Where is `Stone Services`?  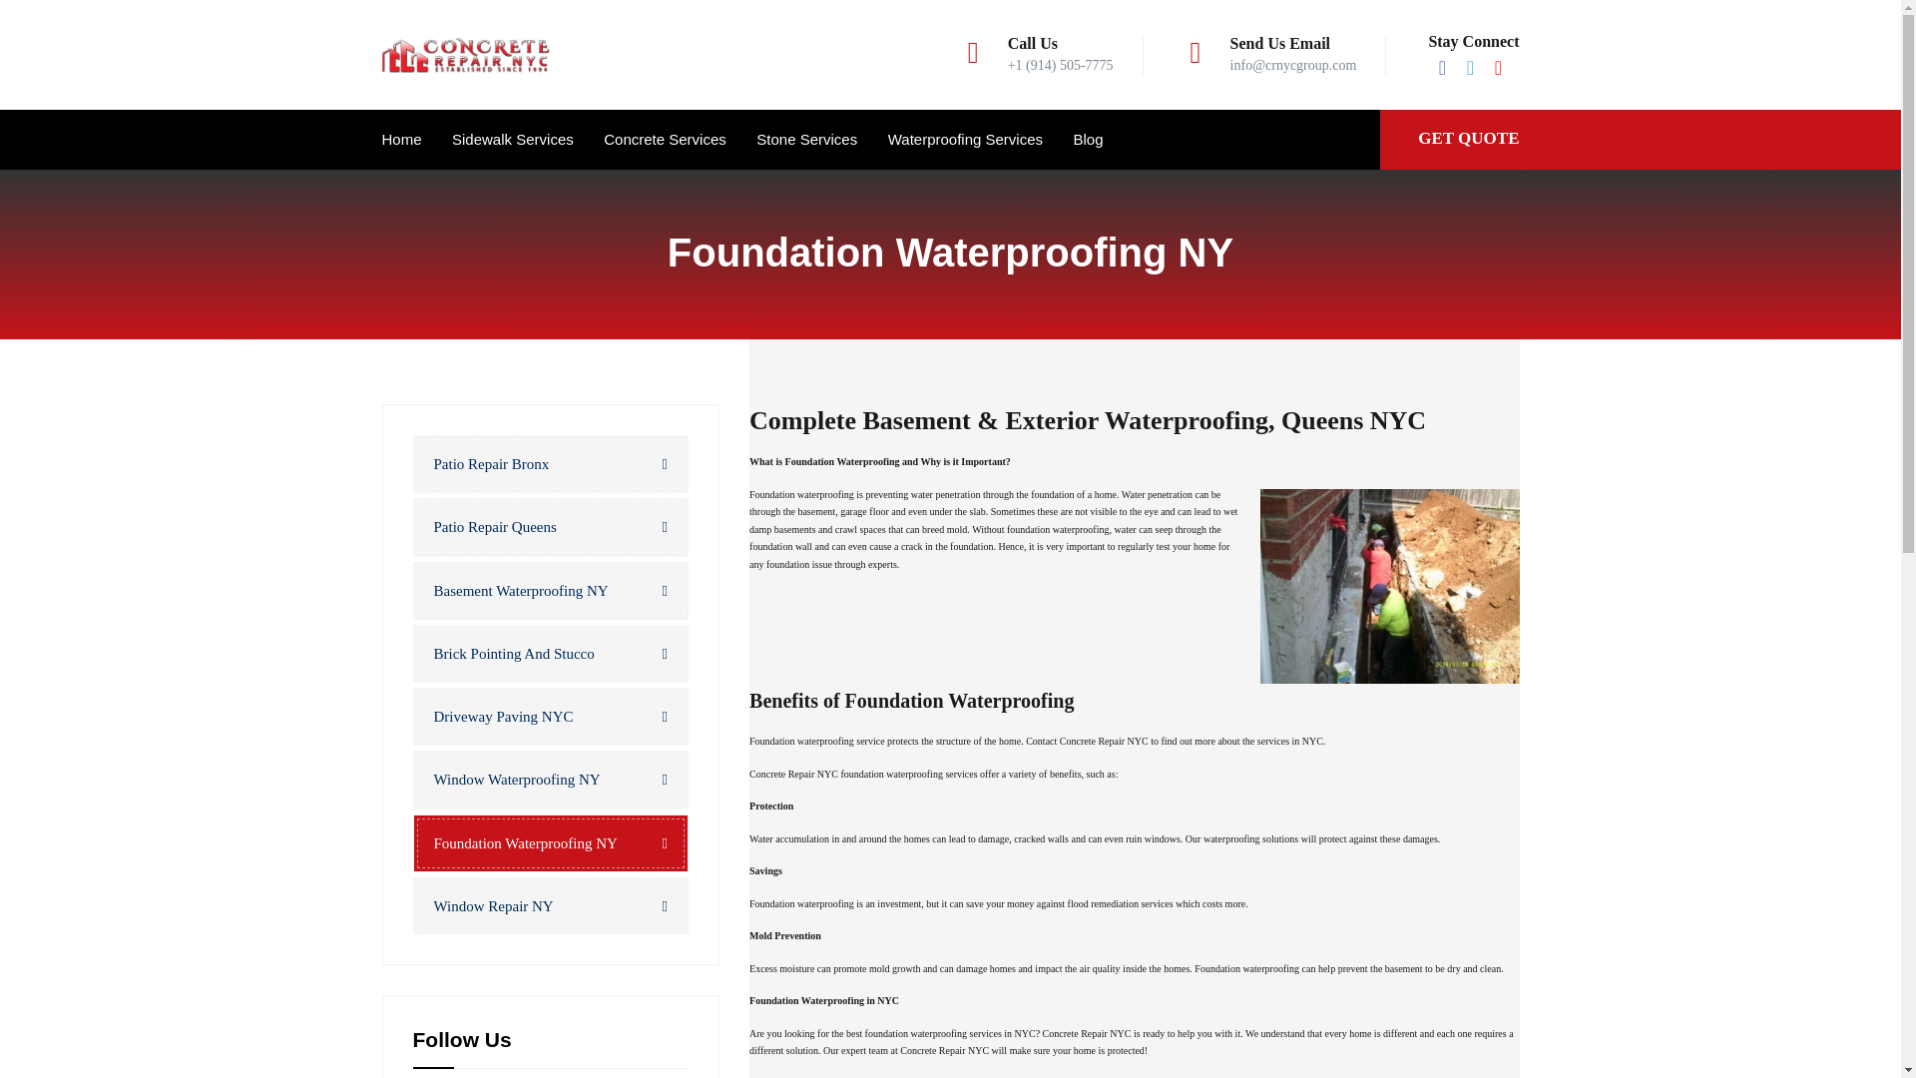
Stone Services is located at coordinates (806, 140).